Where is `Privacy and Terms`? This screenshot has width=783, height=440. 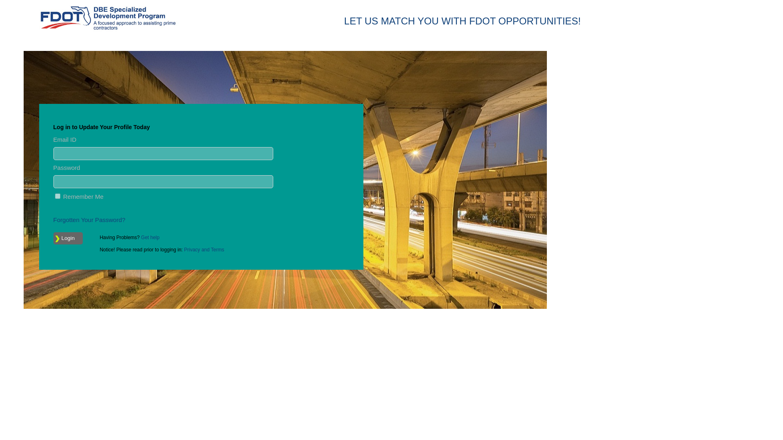
Privacy and Terms is located at coordinates (204, 249).